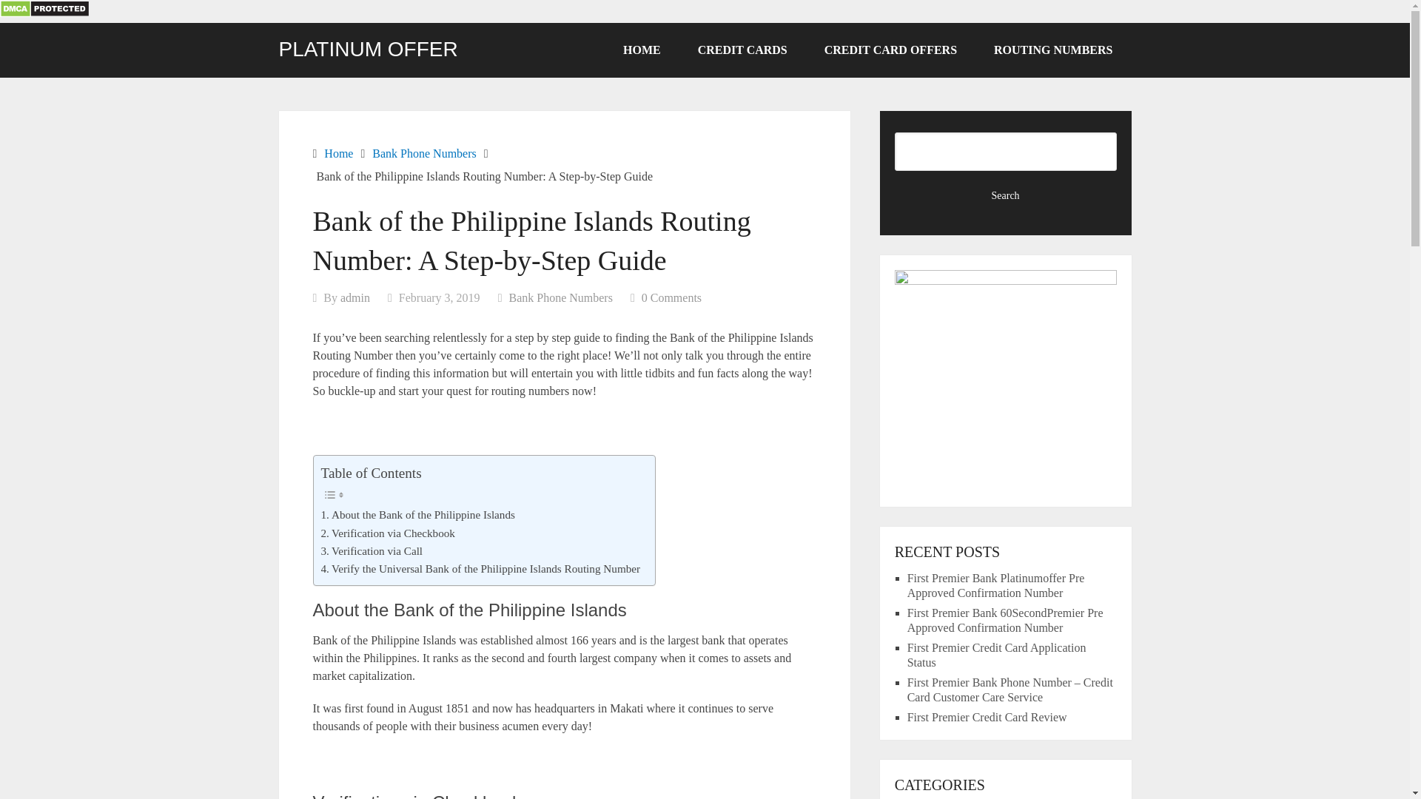 This screenshot has height=799, width=1421. Describe the element at coordinates (368, 49) in the screenshot. I see `PLATINUM OFFER` at that location.